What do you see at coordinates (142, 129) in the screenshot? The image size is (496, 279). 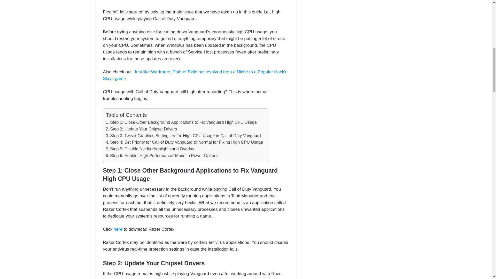 I see `Step 2: Update Your Chipset Drivers ` at bounding box center [142, 129].